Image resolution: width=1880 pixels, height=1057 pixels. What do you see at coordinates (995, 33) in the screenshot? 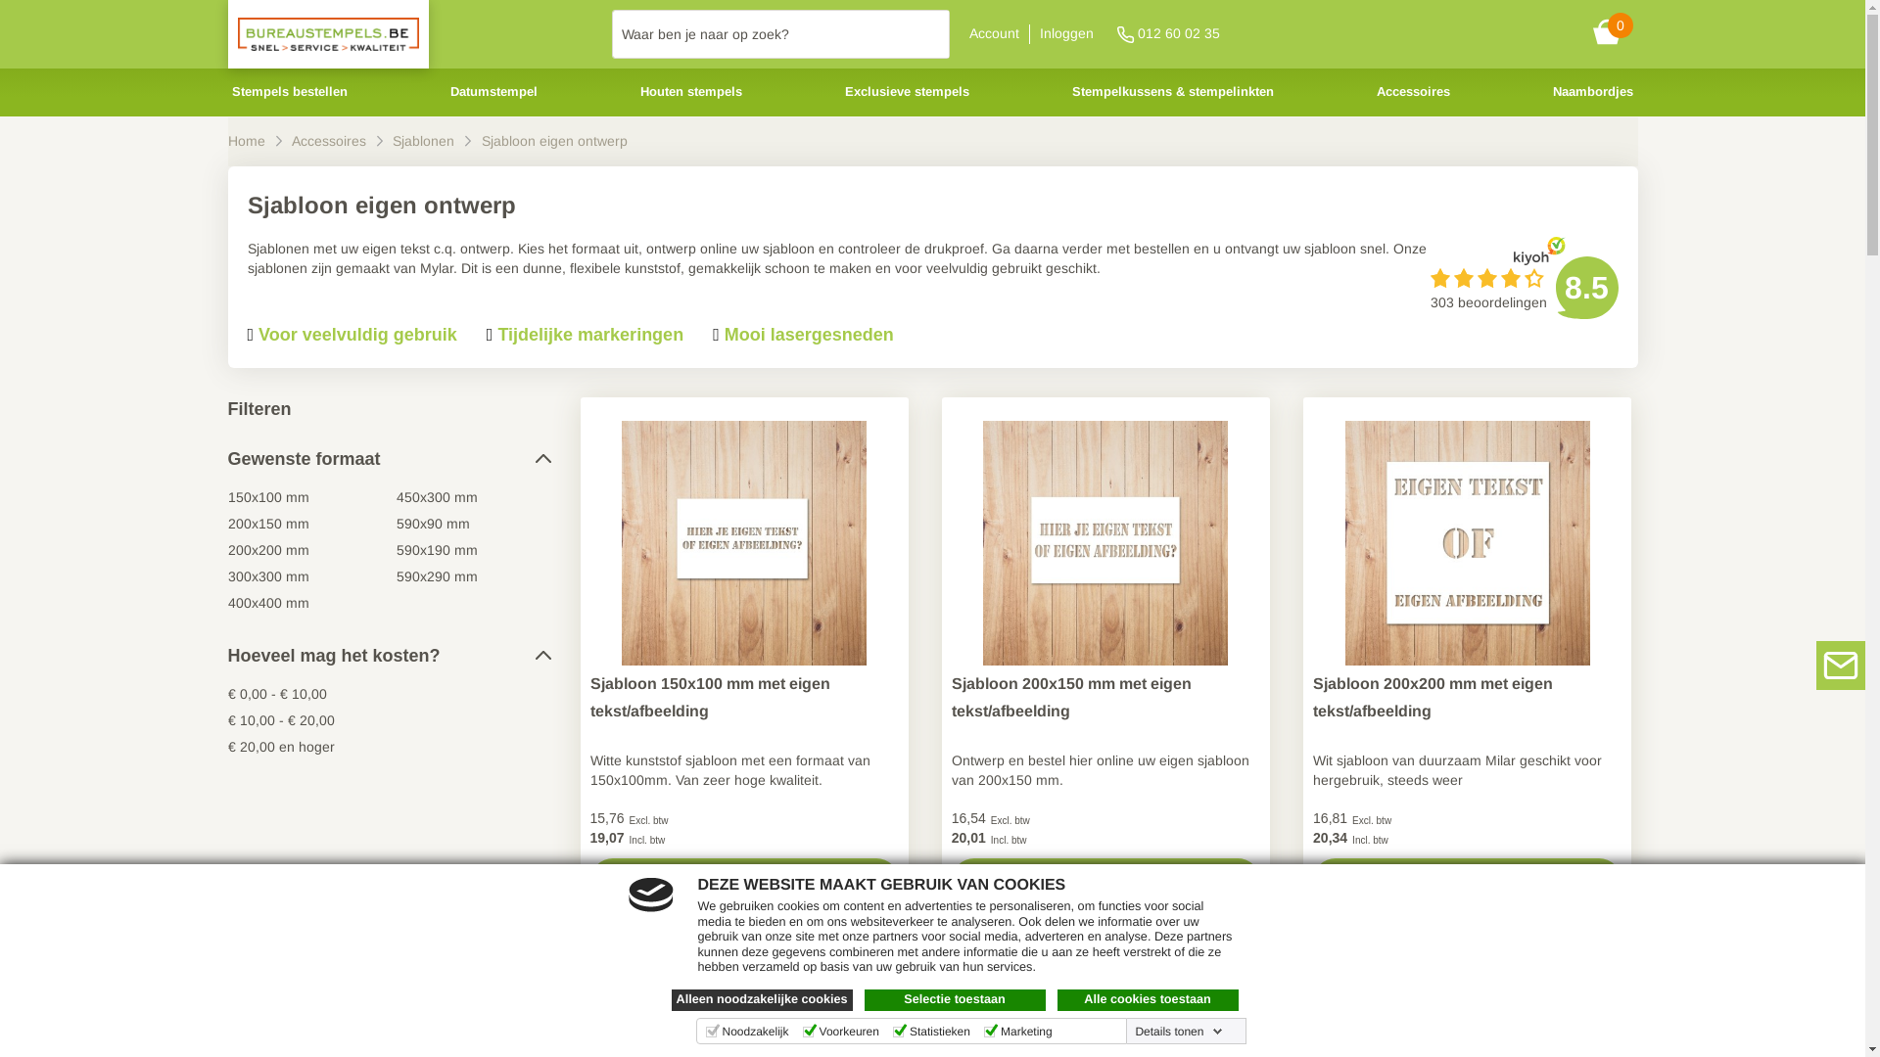
I see `Account` at bounding box center [995, 33].